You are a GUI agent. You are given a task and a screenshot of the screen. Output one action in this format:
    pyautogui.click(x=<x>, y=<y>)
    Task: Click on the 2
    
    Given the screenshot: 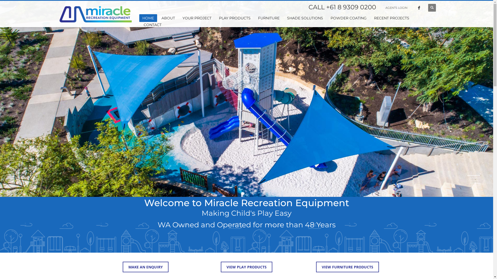 What is the action you would take?
    pyautogui.click(x=475, y=178)
    